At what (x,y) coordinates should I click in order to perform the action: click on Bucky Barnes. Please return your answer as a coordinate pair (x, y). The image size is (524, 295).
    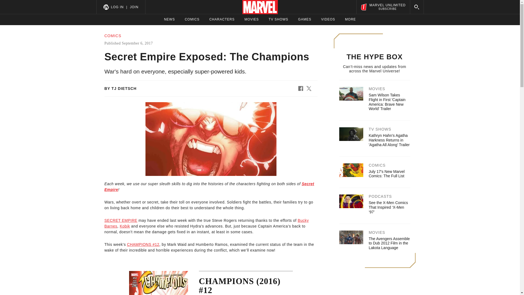
    Looking at the image, I should click on (350, 19).